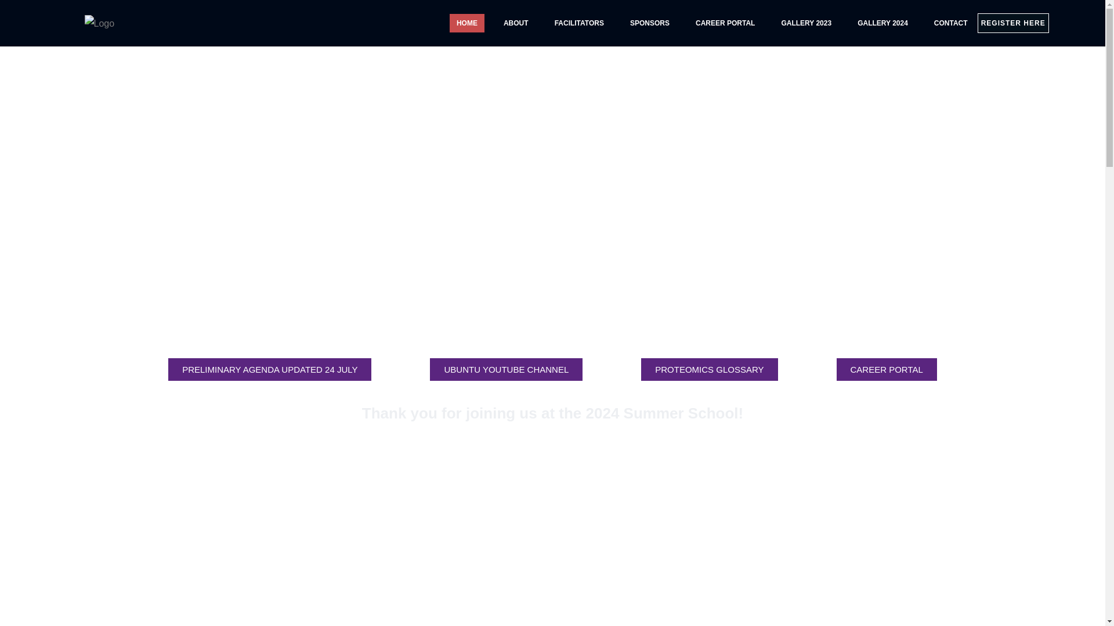 The image size is (1114, 626). What do you see at coordinates (467, 23) in the screenshot?
I see `HOME` at bounding box center [467, 23].